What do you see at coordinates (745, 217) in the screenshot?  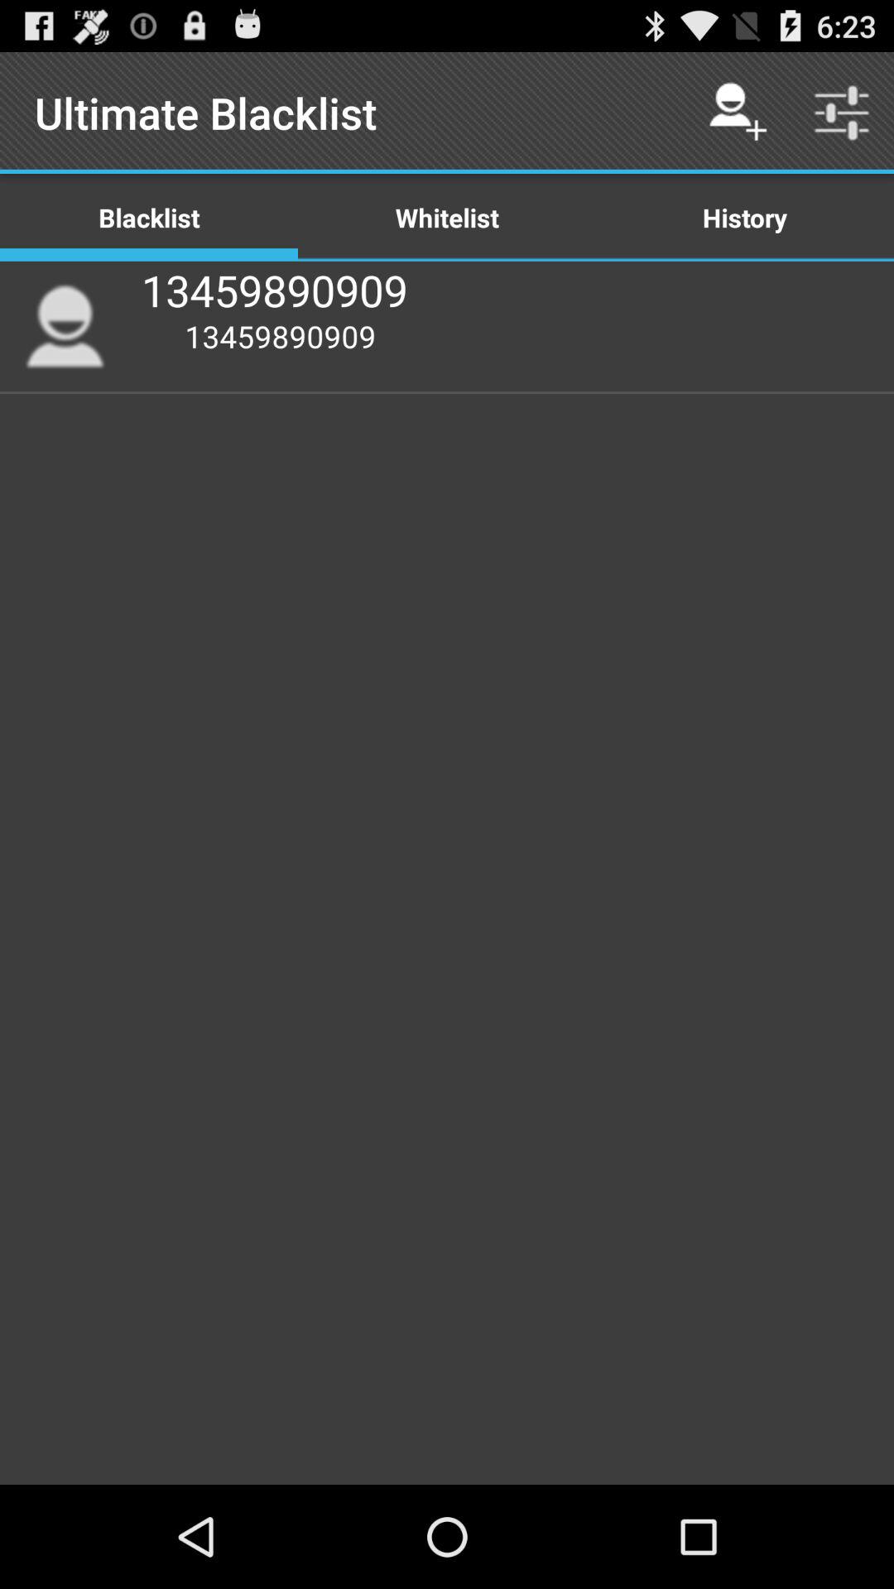 I see `launch the icon to the right of the whitelist item` at bounding box center [745, 217].